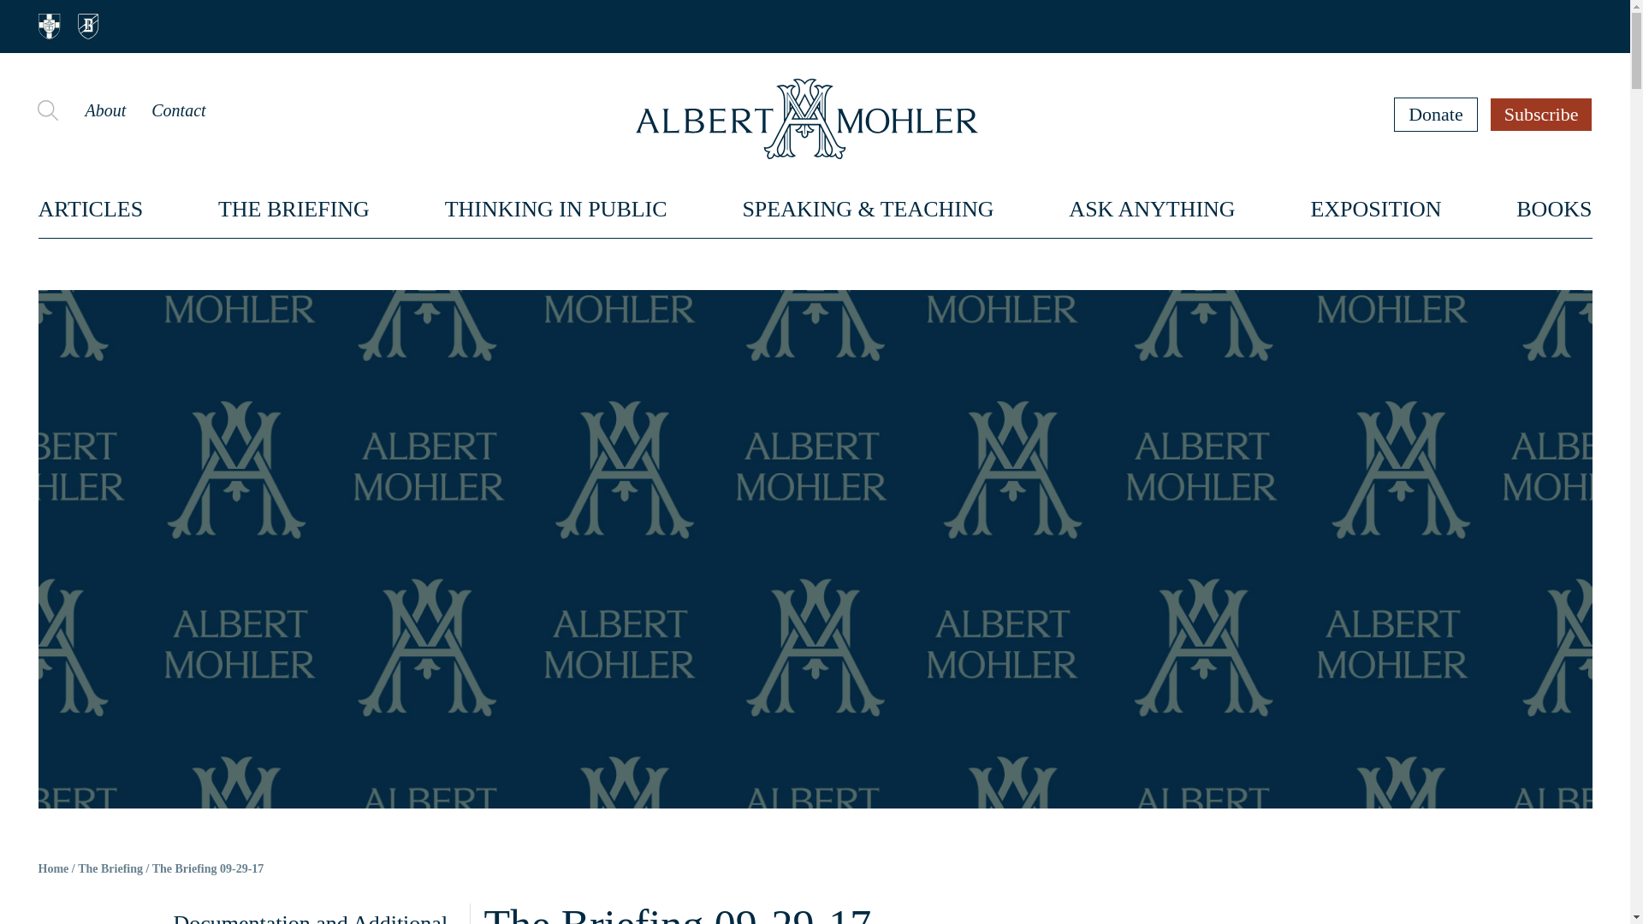 The width and height of the screenshot is (1643, 924). I want to click on EXPOSITION, so click(1374, 209).